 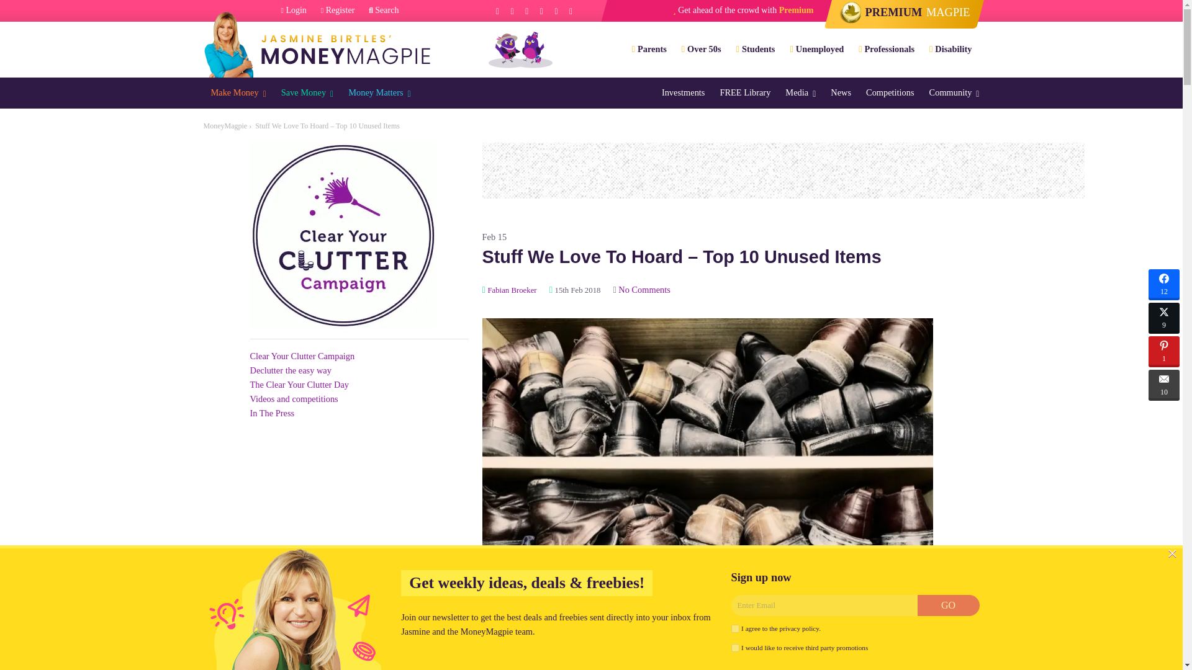 What do you see at coordinates (1164, 385) in the screenshot?
I see `Share on Email` at bounding box center [1164, 385].